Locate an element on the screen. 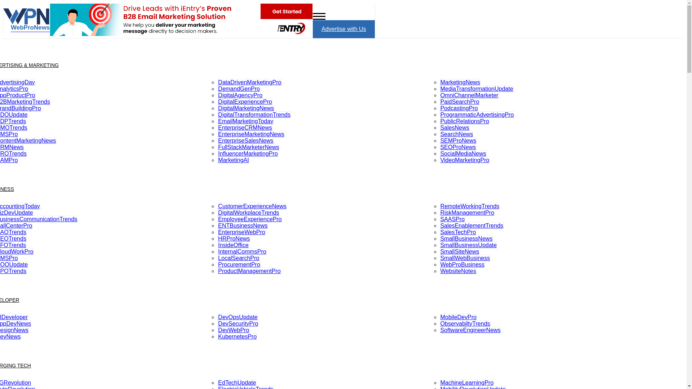 The width and height of the screenshot is (692, 389). AnalyticsPro is located at coordinates (14, 89).